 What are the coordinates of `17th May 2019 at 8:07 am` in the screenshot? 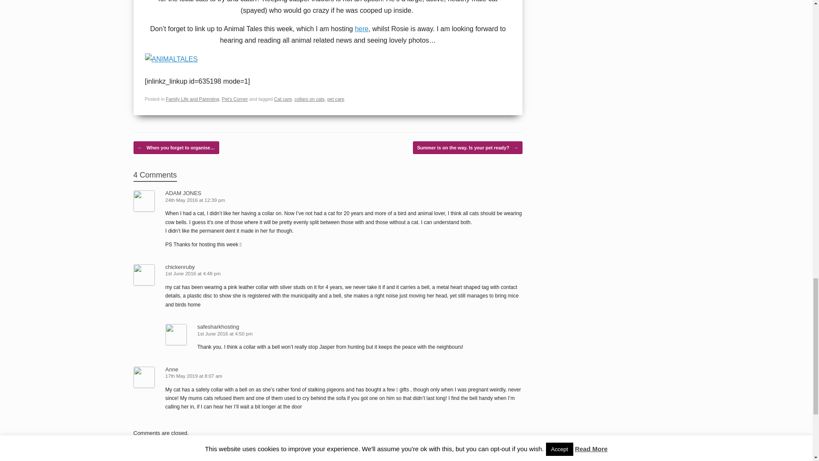 It's located at (195, 376).